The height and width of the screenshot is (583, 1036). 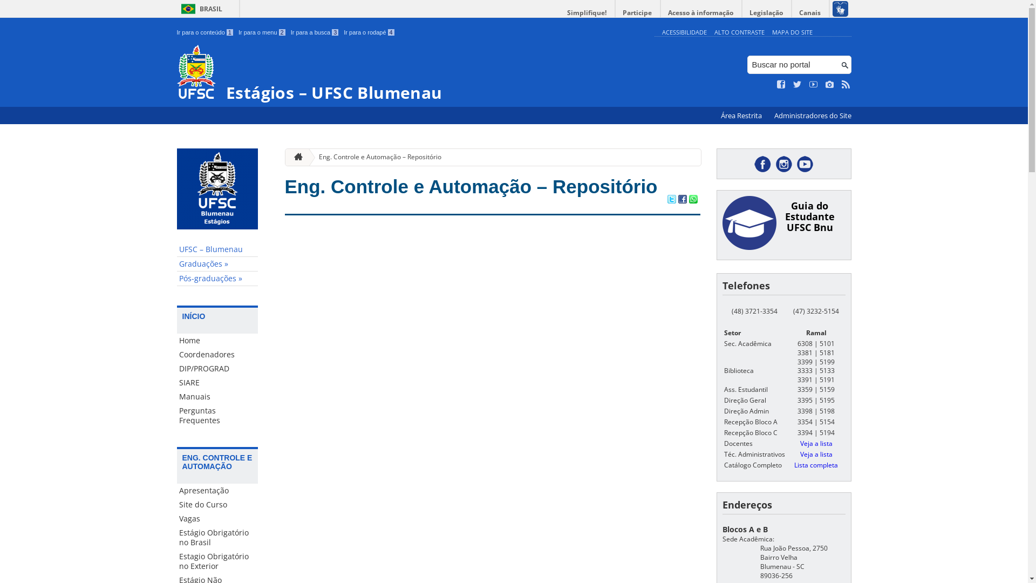 I want to click on ALTO CONTRASTE, so click(x=739, y=32).